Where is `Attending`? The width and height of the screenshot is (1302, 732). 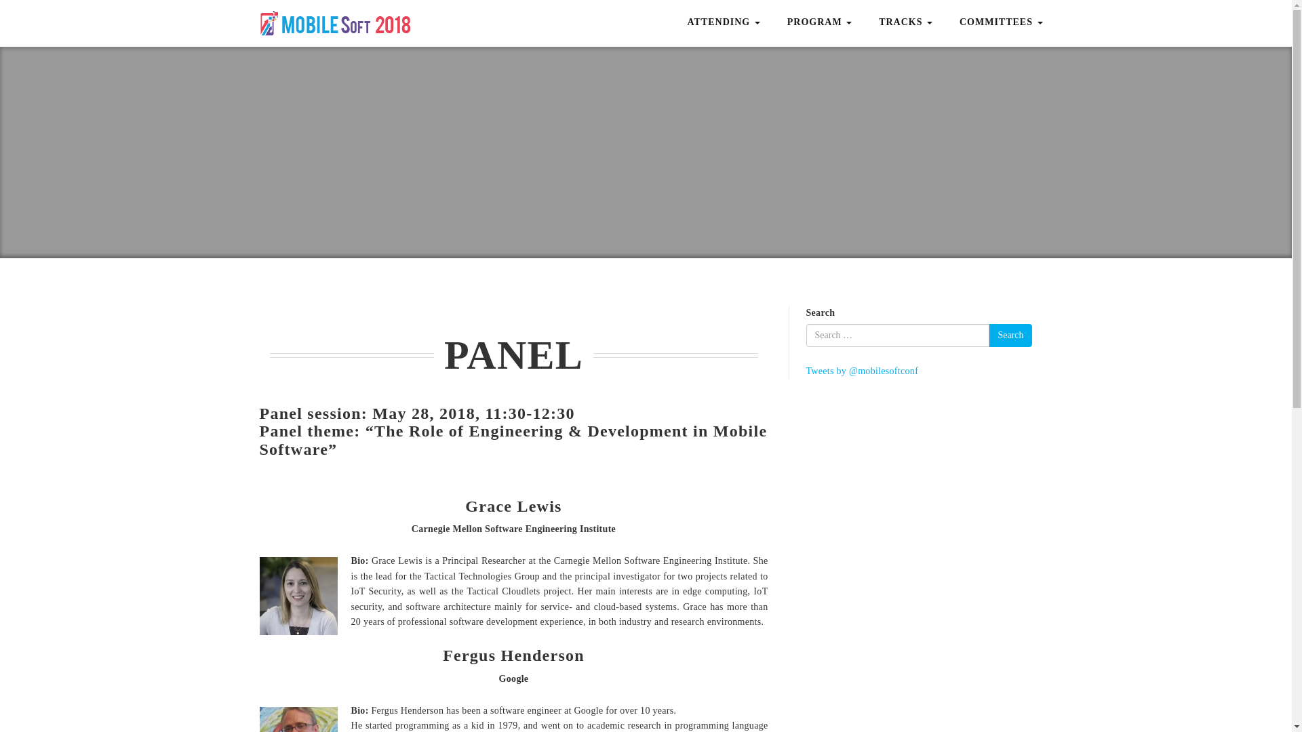
Attending is located at coordinates (723, 22).